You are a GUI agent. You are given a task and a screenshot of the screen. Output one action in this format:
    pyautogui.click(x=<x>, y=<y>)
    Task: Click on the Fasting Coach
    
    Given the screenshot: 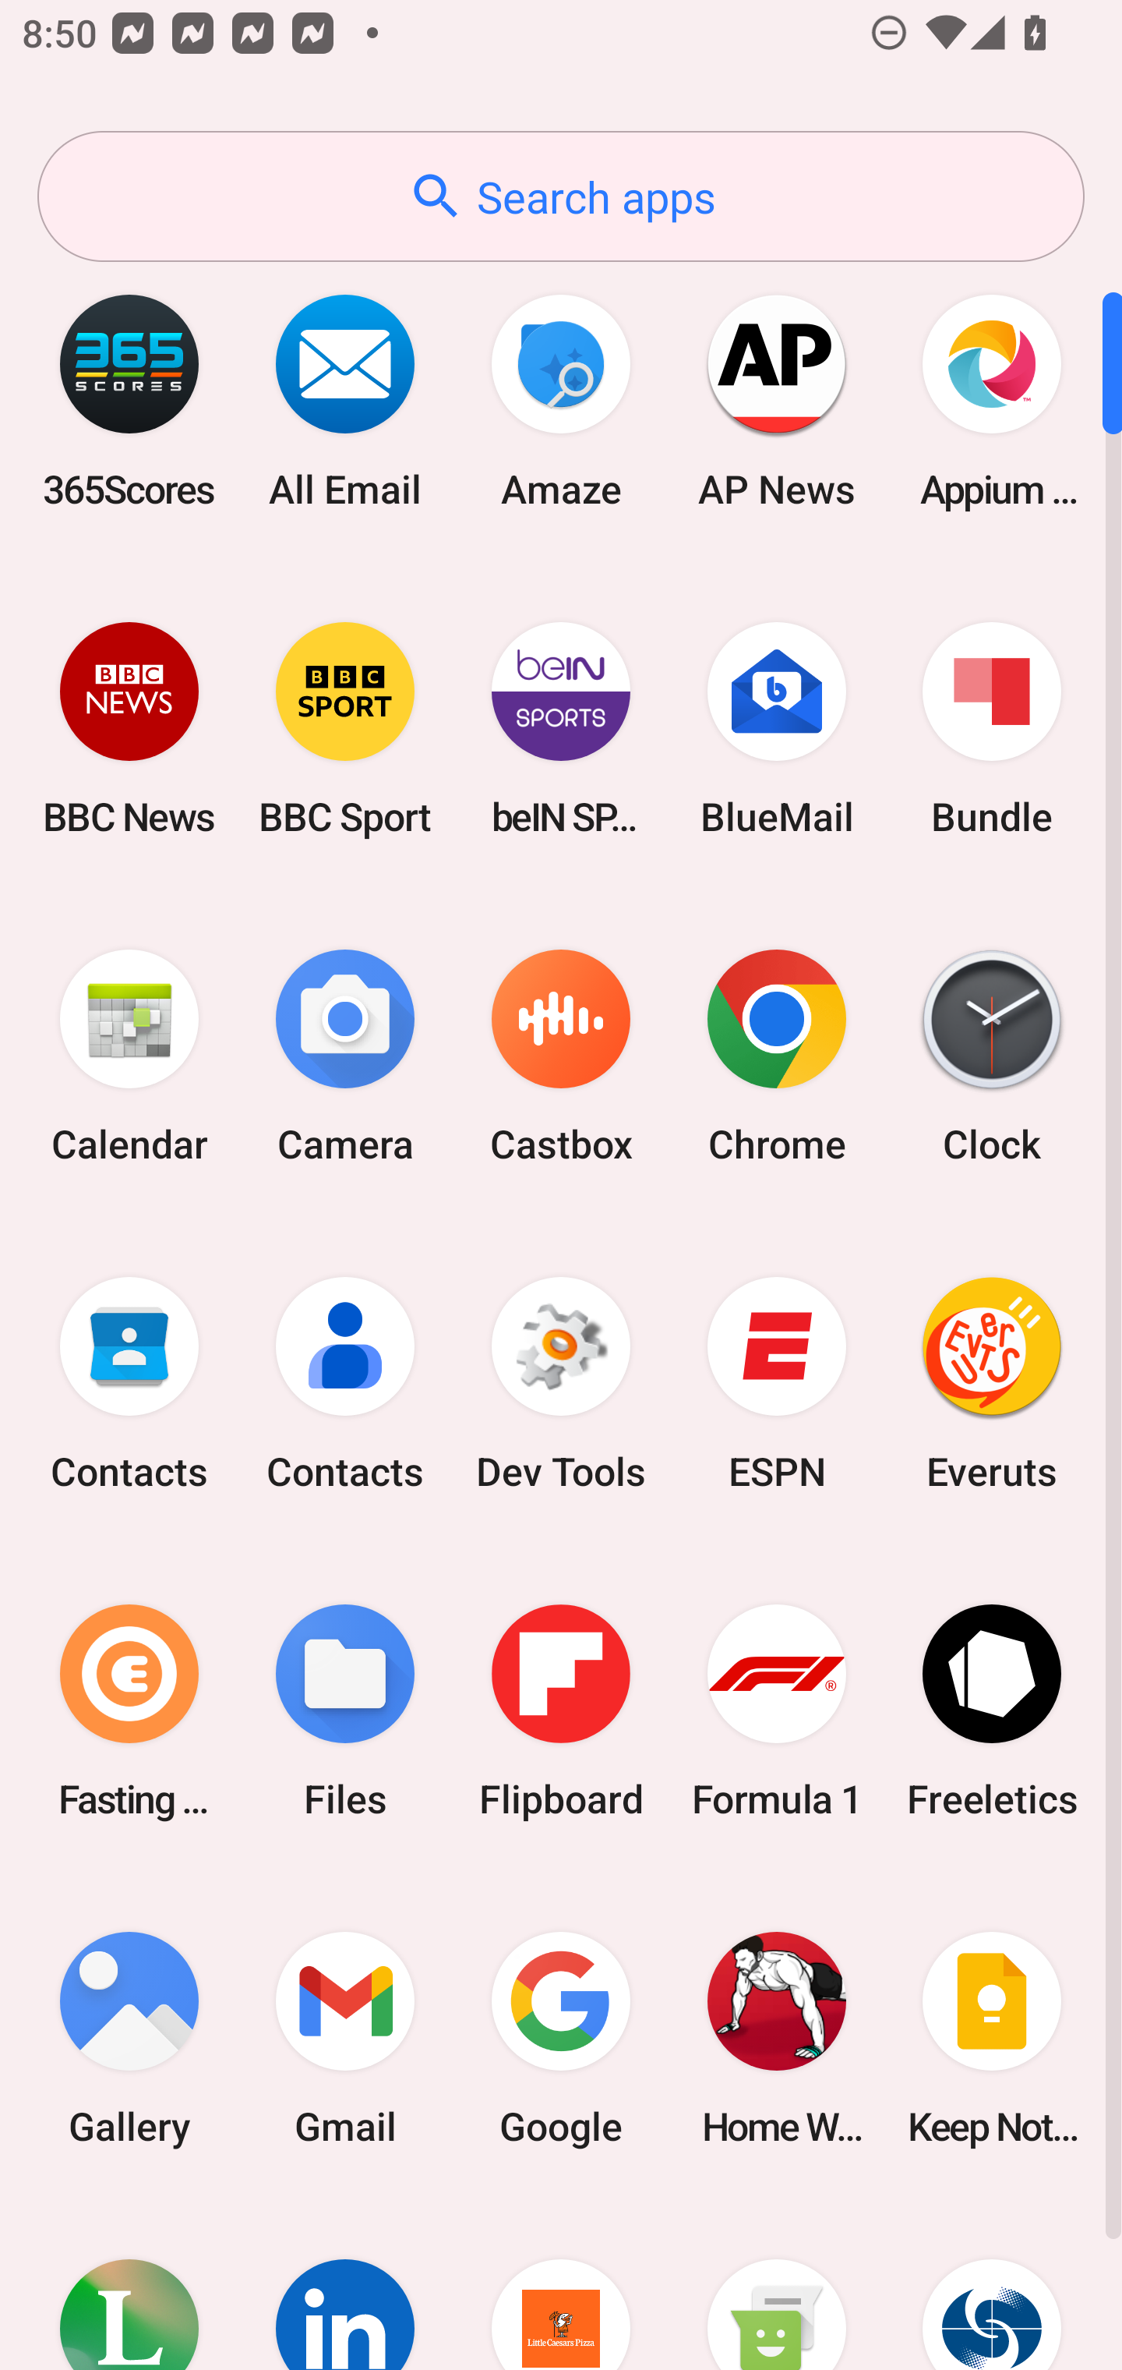 What is the action you would take?
    pyautogui.click(x=129, y=1710)
    